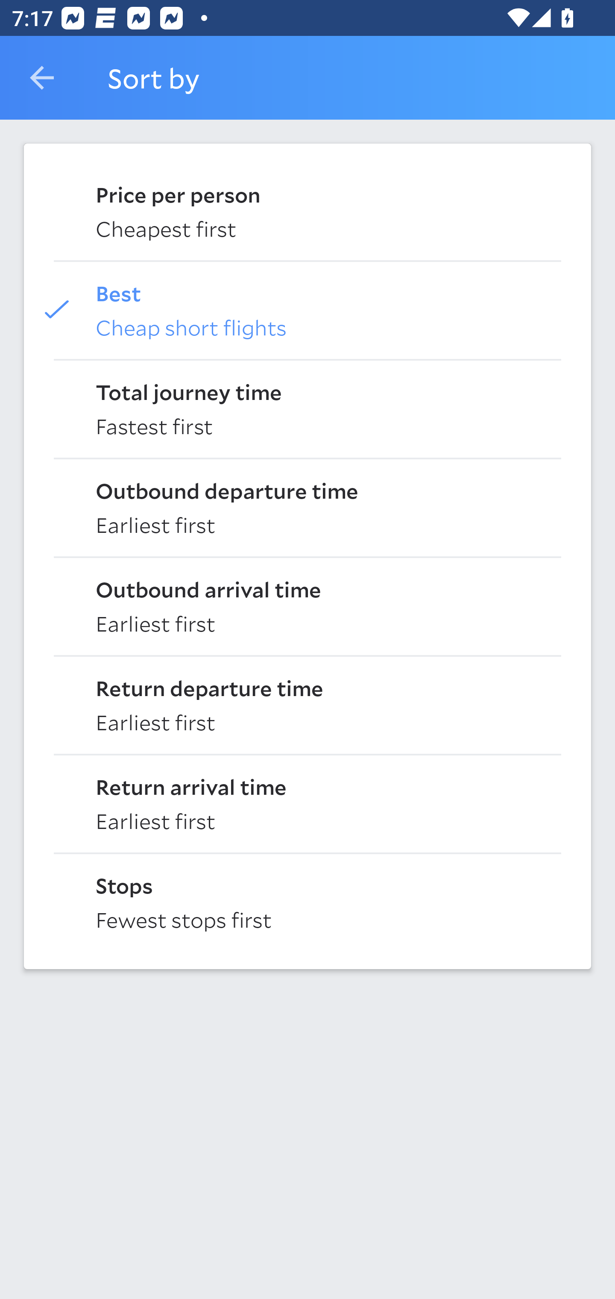 The height and width of the screenshot is (1299, 615). I want to click on Return departure time Earliest first, so click(307, 704).